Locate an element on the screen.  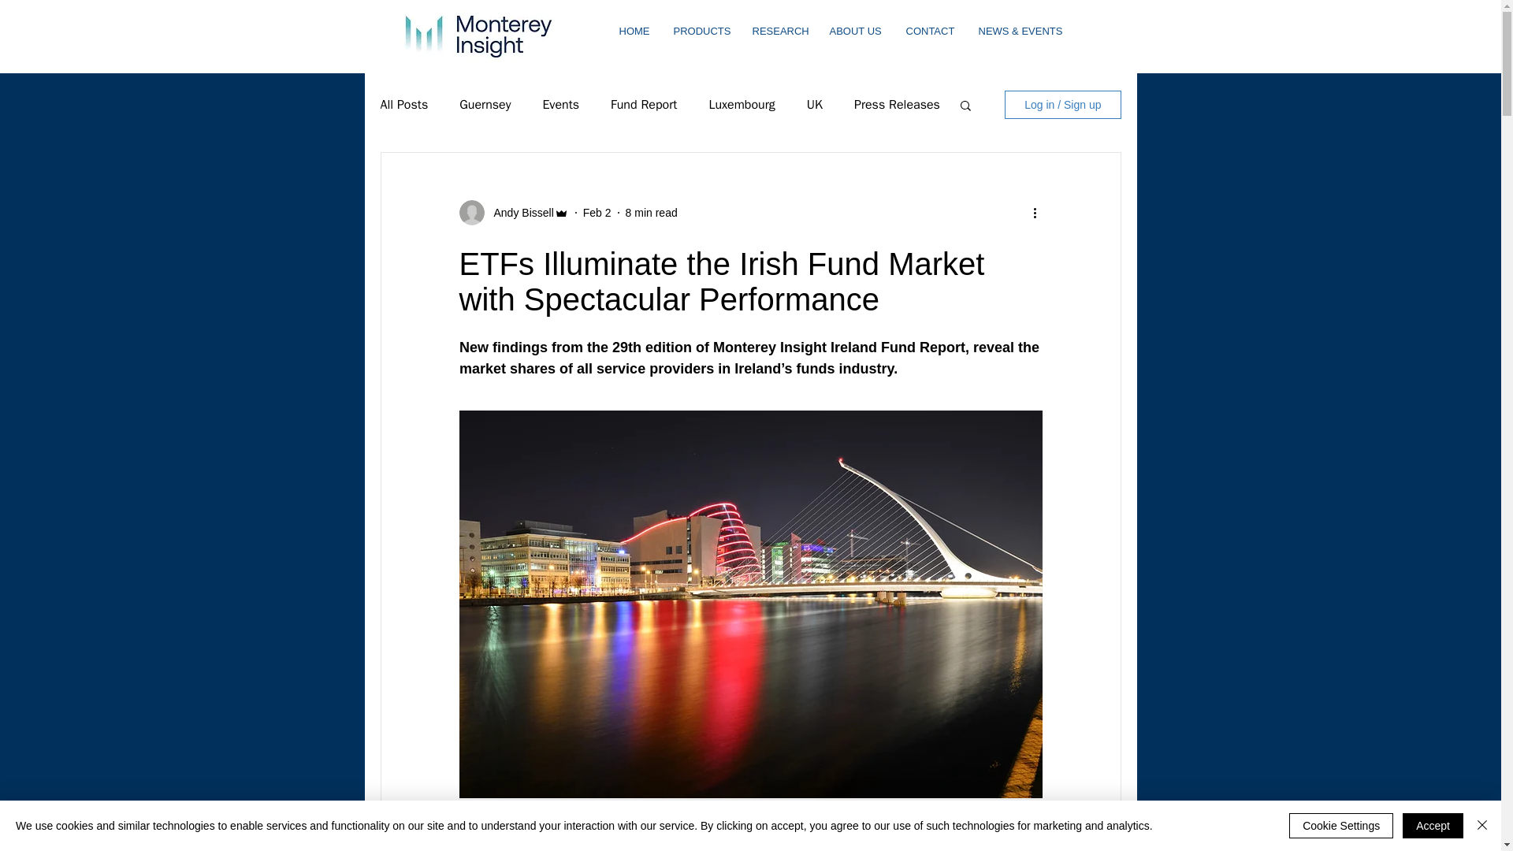
ABOUT US is located at coordinates (856, 32).